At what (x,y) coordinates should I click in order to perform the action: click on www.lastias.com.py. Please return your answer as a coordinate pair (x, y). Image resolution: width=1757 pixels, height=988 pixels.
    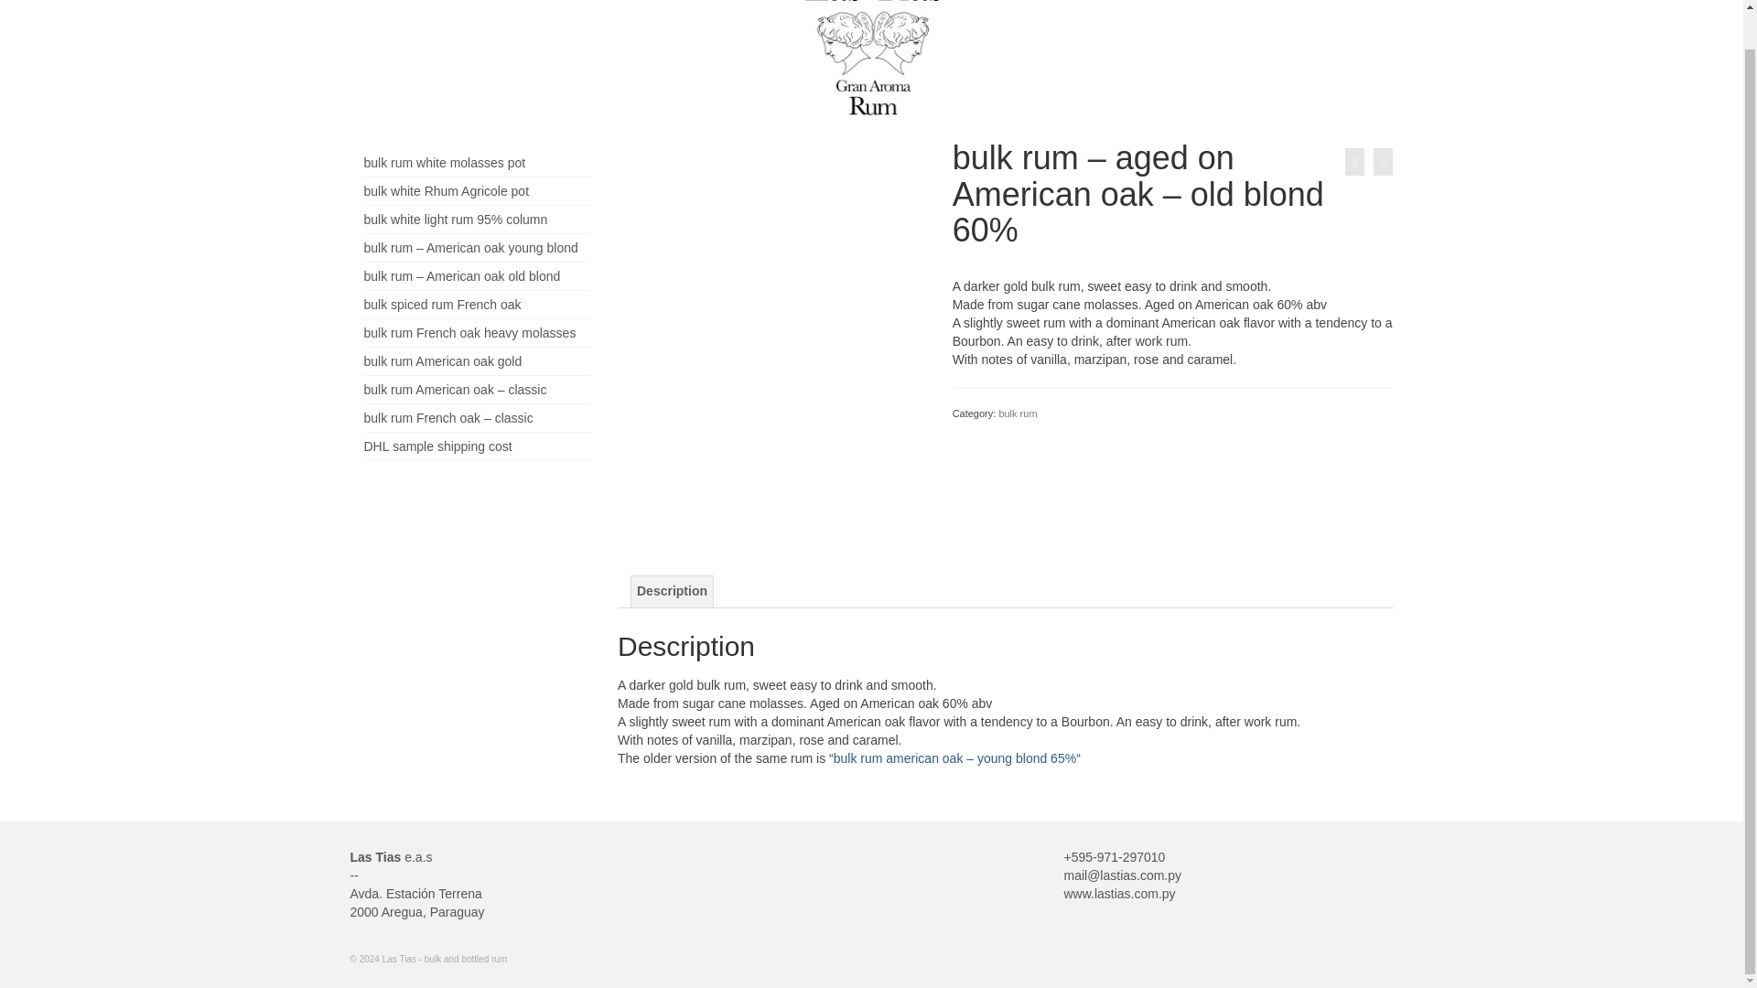
    Looking at the image, I should click on (1118, 893).